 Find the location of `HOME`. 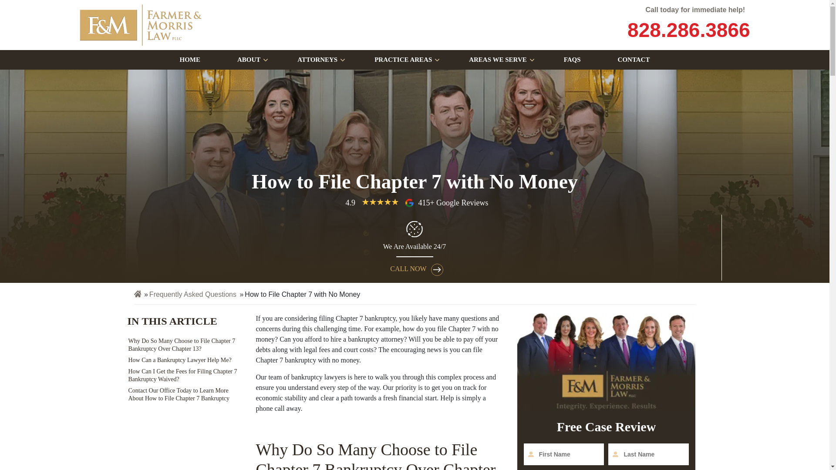

HOME is located at coordinates (190, 59).